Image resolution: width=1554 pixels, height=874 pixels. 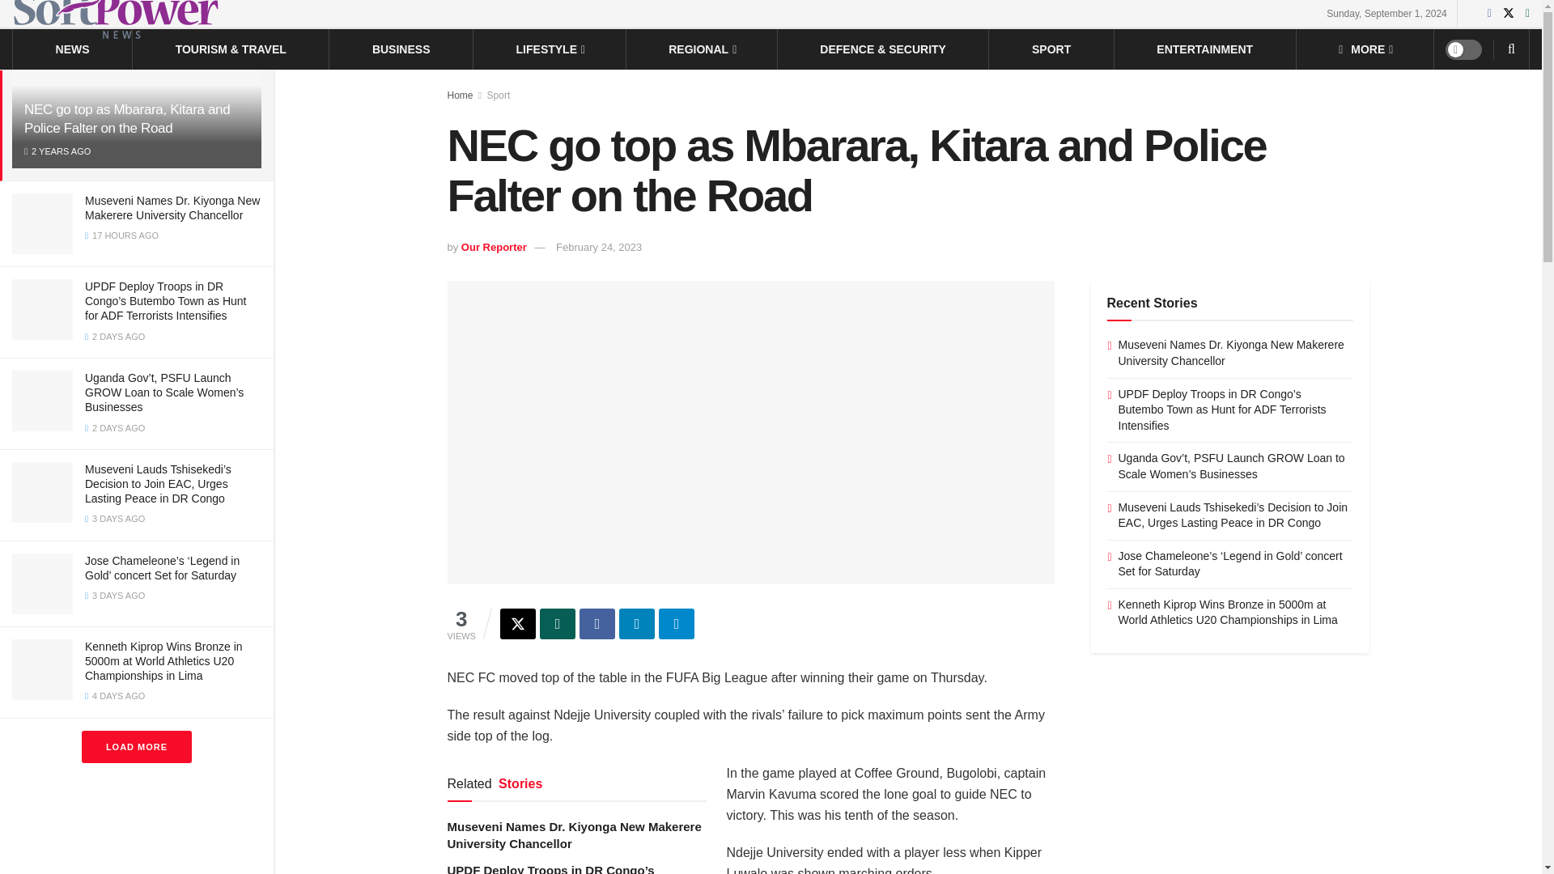 What do you see at coordinates (701, 49) in the screenshot?
I see `REGIONAL` at bounding box center [701, 49].